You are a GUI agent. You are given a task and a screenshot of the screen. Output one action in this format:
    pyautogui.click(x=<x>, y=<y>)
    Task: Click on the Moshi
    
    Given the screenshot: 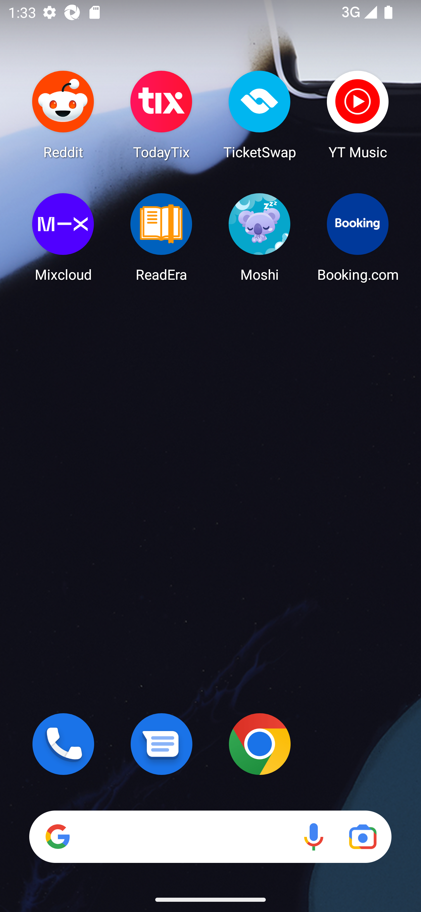 What is the action you would take?
    pyautogui.click(x=260, y=237)
    